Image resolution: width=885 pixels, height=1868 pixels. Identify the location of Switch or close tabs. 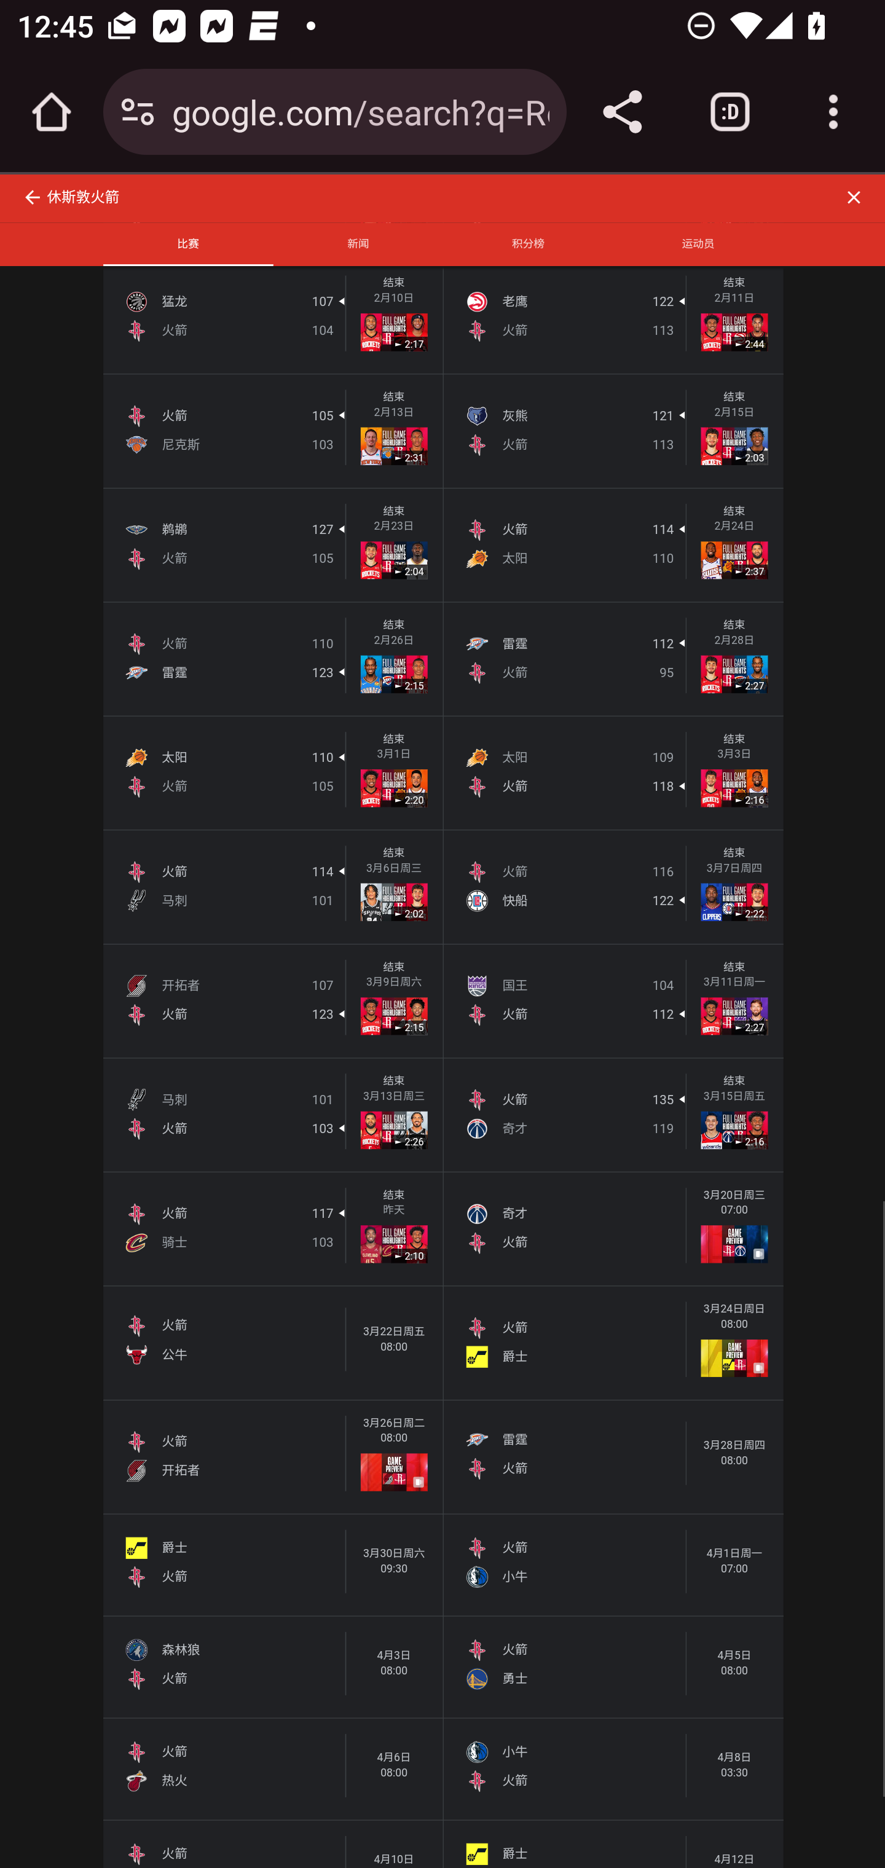
(730, 112).